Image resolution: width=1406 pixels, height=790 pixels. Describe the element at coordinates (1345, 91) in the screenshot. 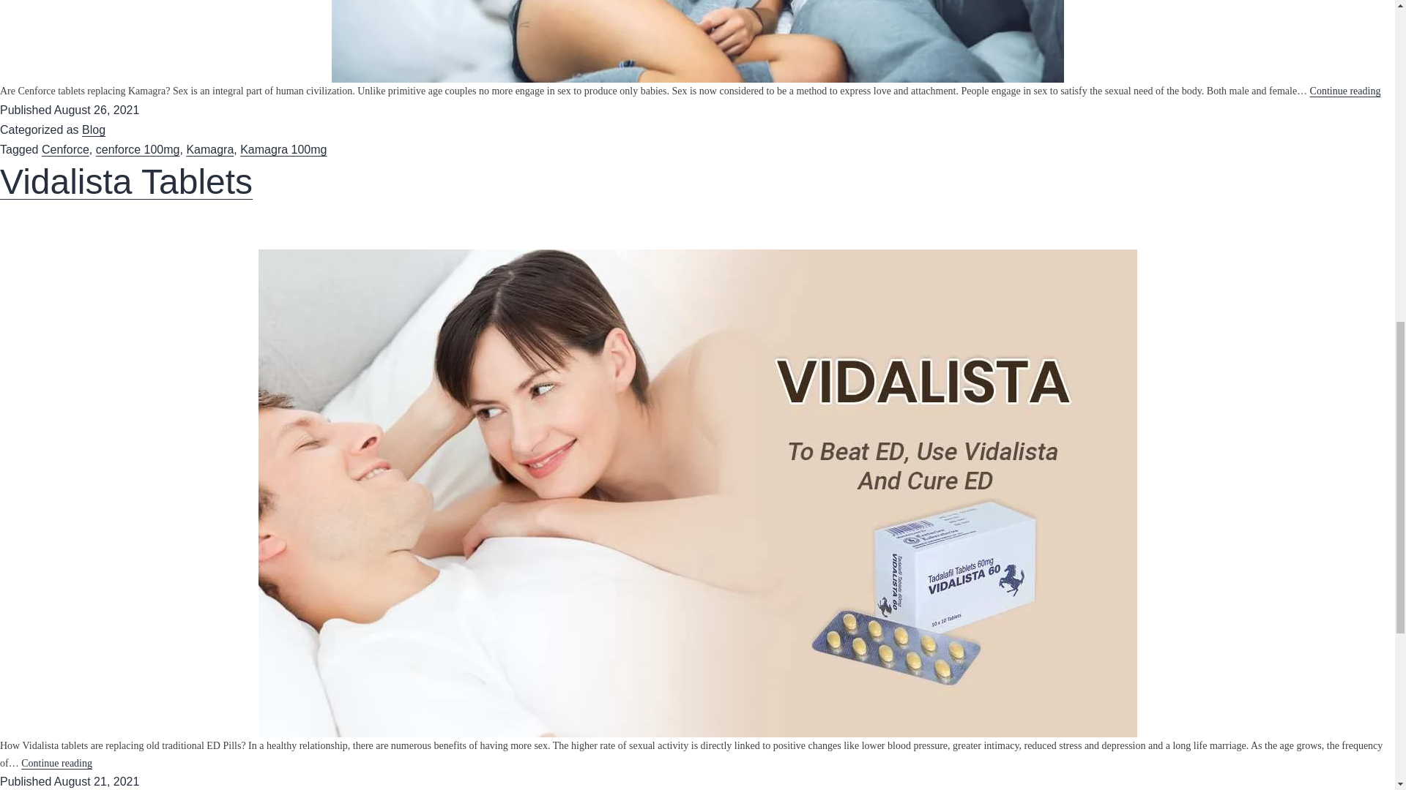

I see `Continue reading` at that location.